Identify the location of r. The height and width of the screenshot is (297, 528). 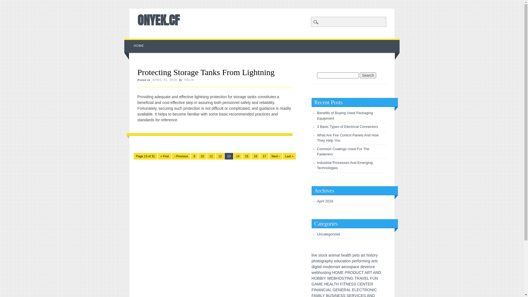
(361, 261).